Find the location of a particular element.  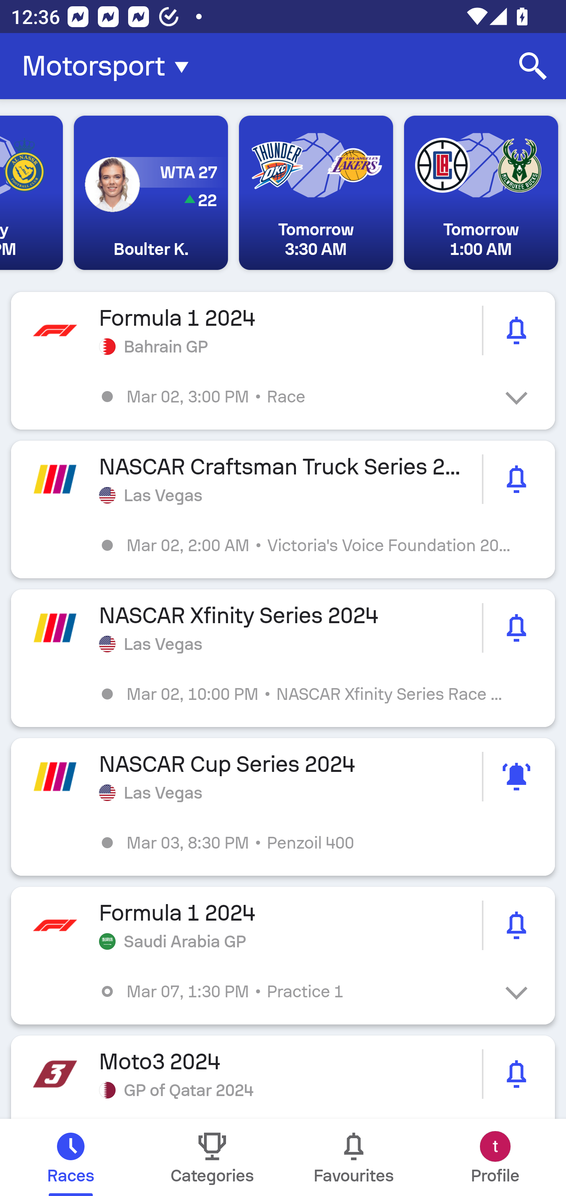

Favourites is located at coordinates (354, 1157).